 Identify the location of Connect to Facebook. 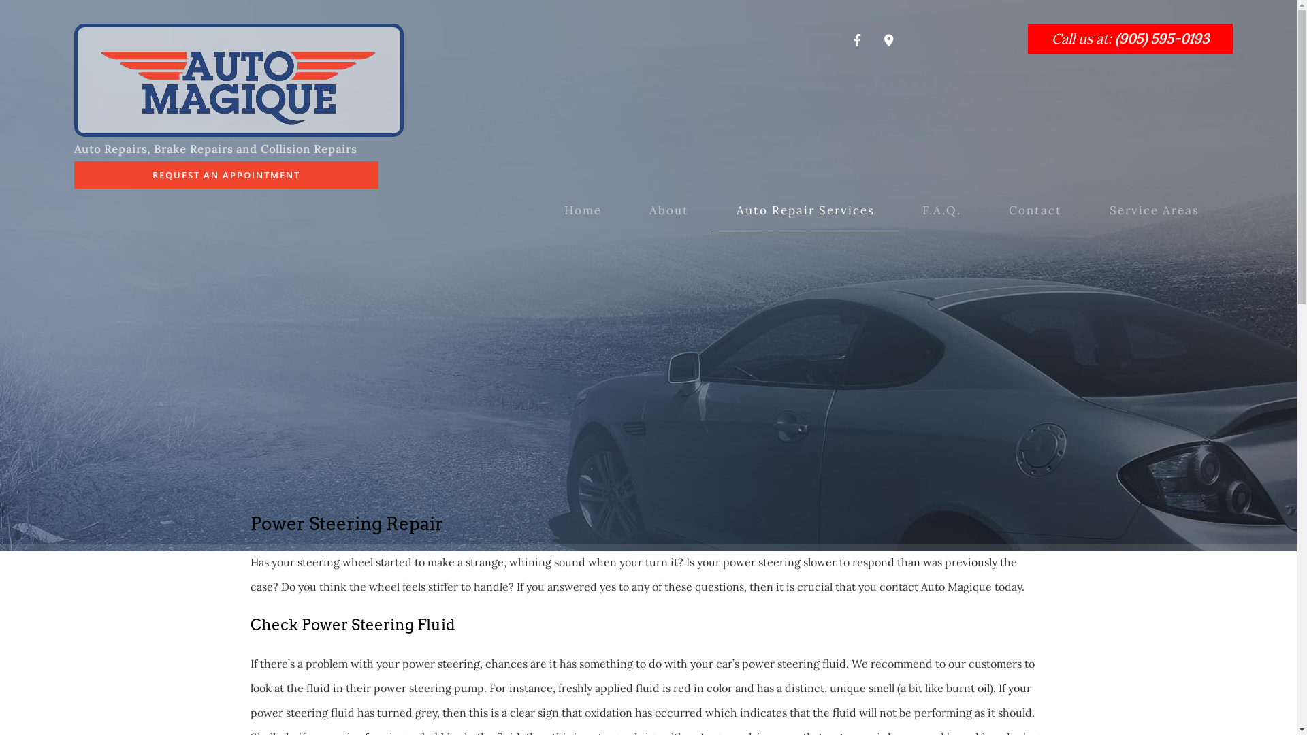
(858, 41).